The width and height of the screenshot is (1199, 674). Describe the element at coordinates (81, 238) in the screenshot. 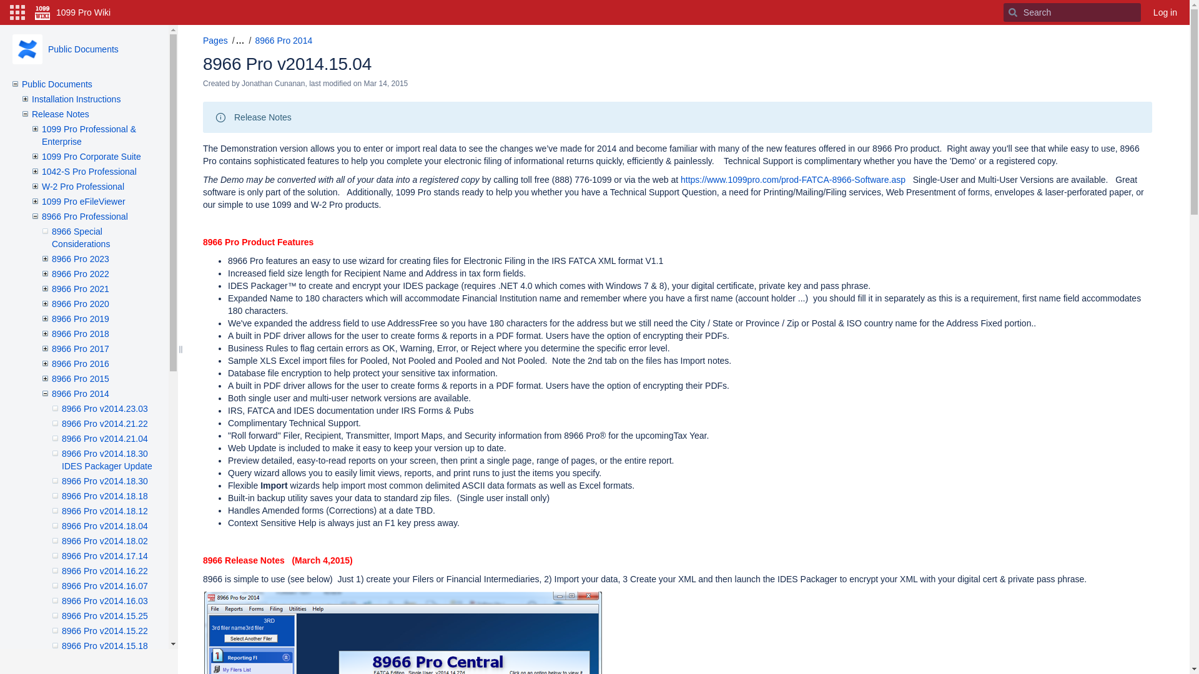

I see `8966 Special Considerations` at that location.